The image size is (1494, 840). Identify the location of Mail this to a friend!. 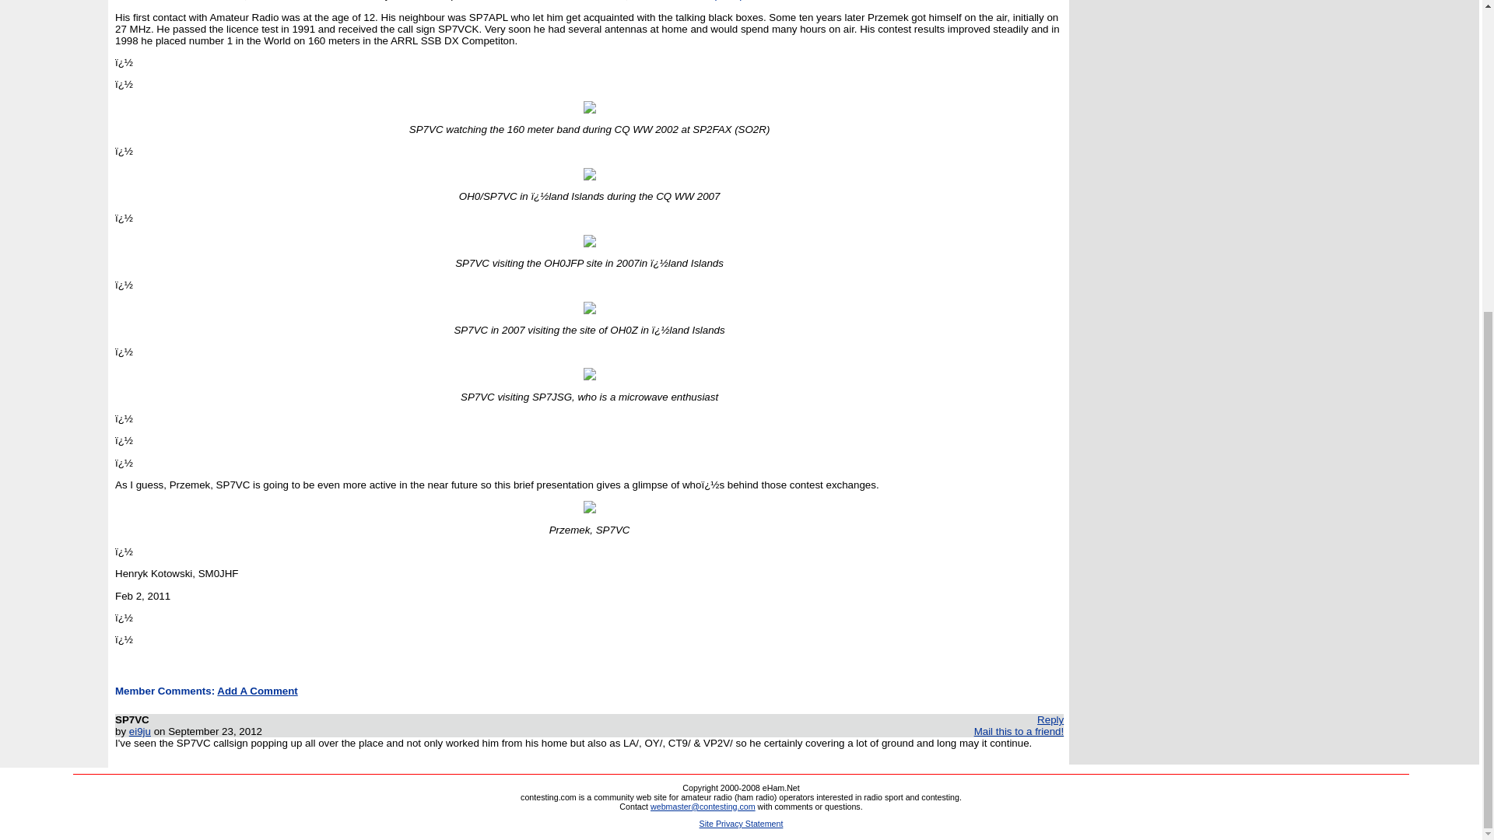
(1019, 731).